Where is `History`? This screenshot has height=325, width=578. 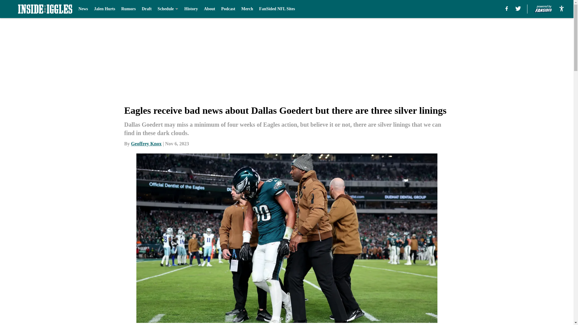
History is located at coordinates (191, 9).